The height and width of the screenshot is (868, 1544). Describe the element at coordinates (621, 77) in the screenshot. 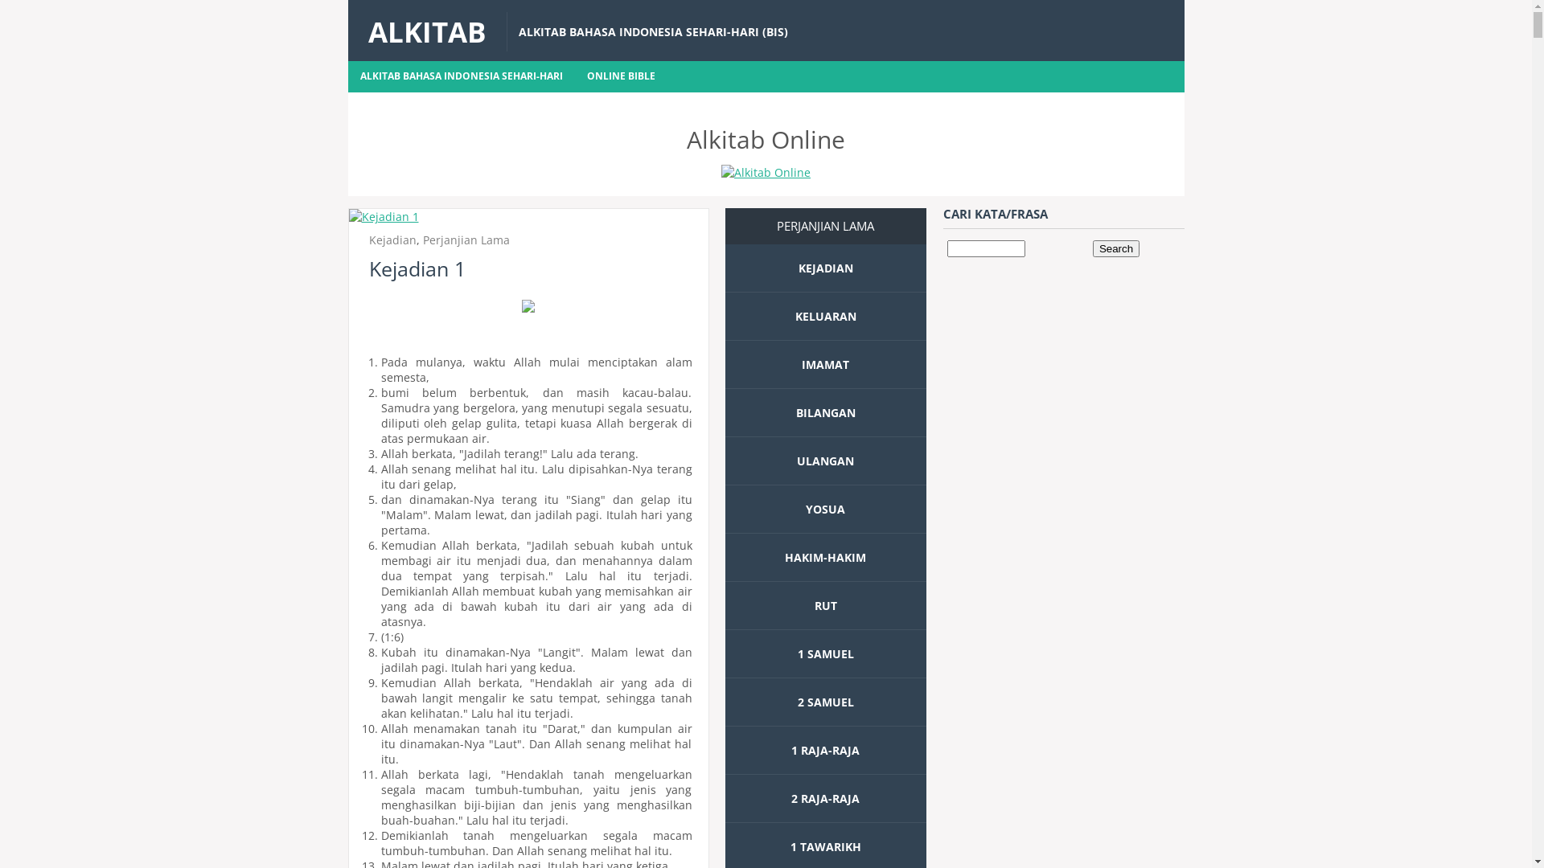

I see `ONLINE BIBLE` at that location.